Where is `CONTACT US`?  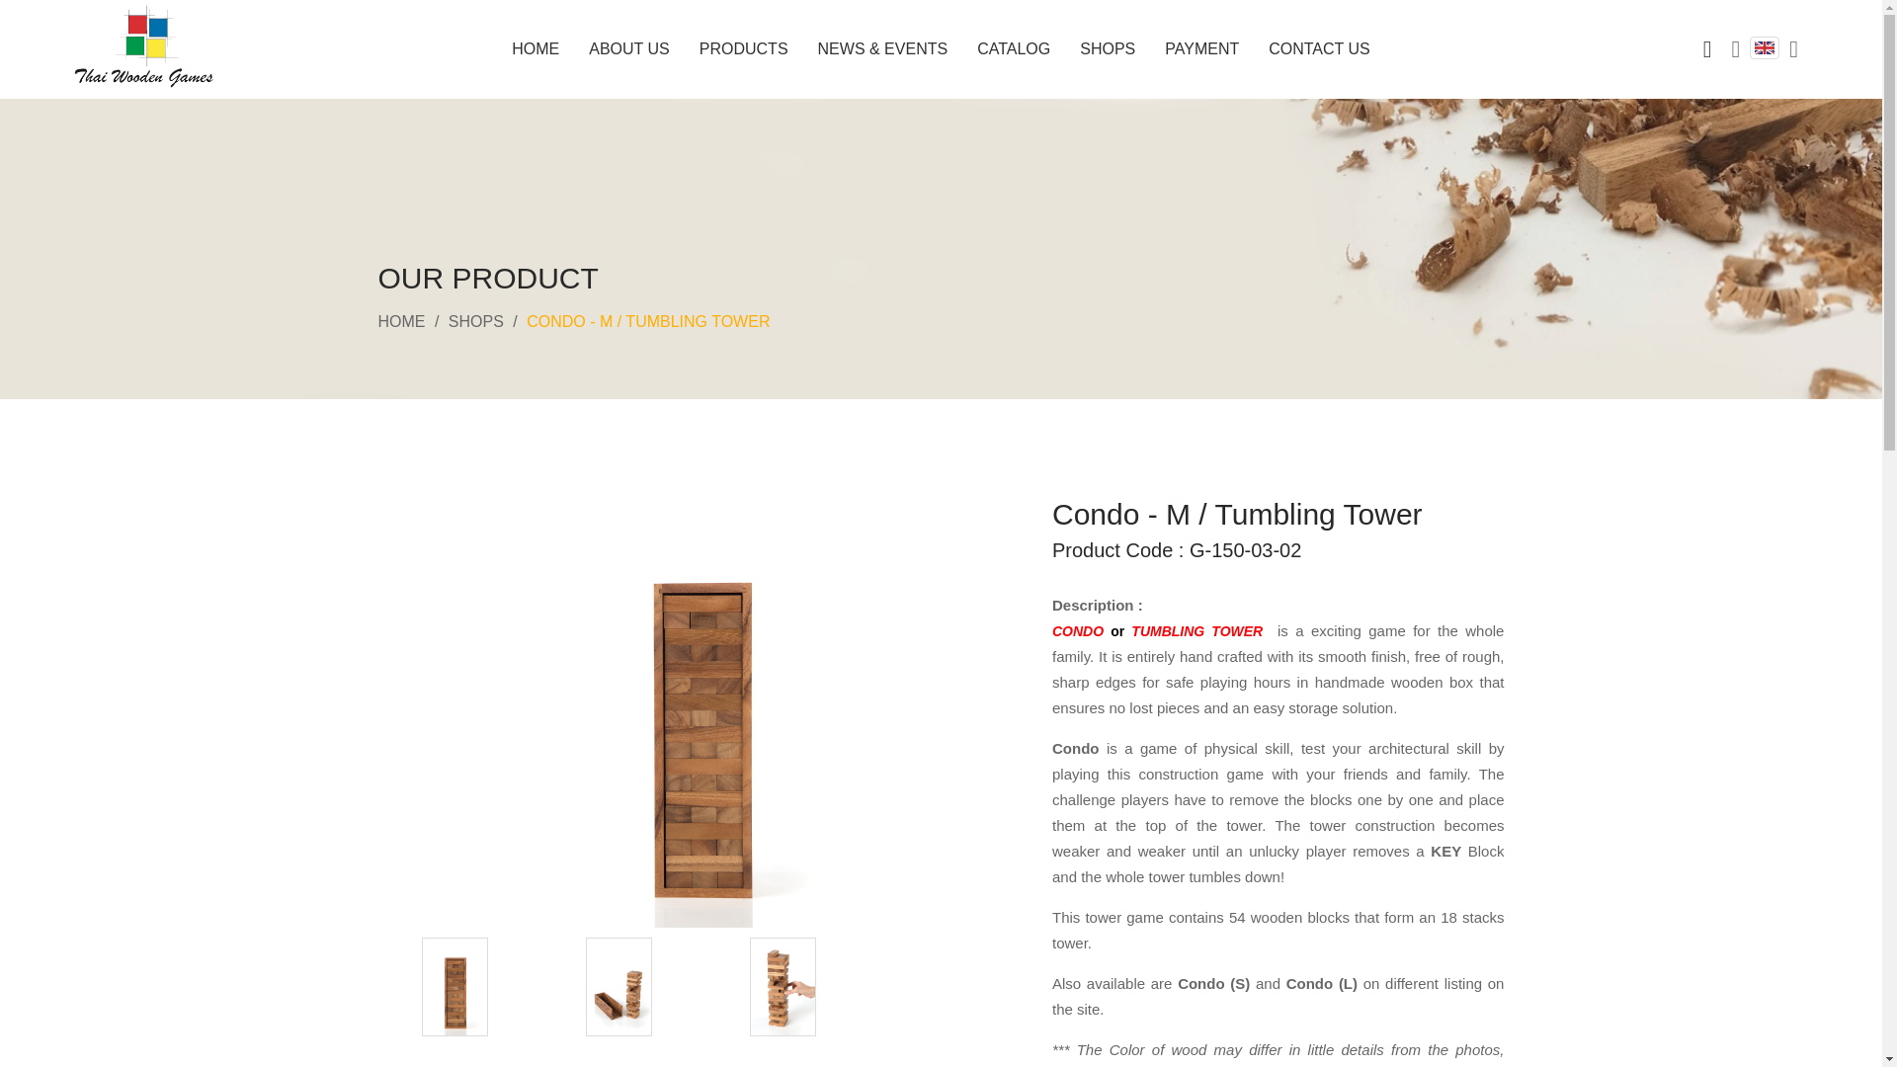
CONTACT US is located at coordinates (1319, 49).